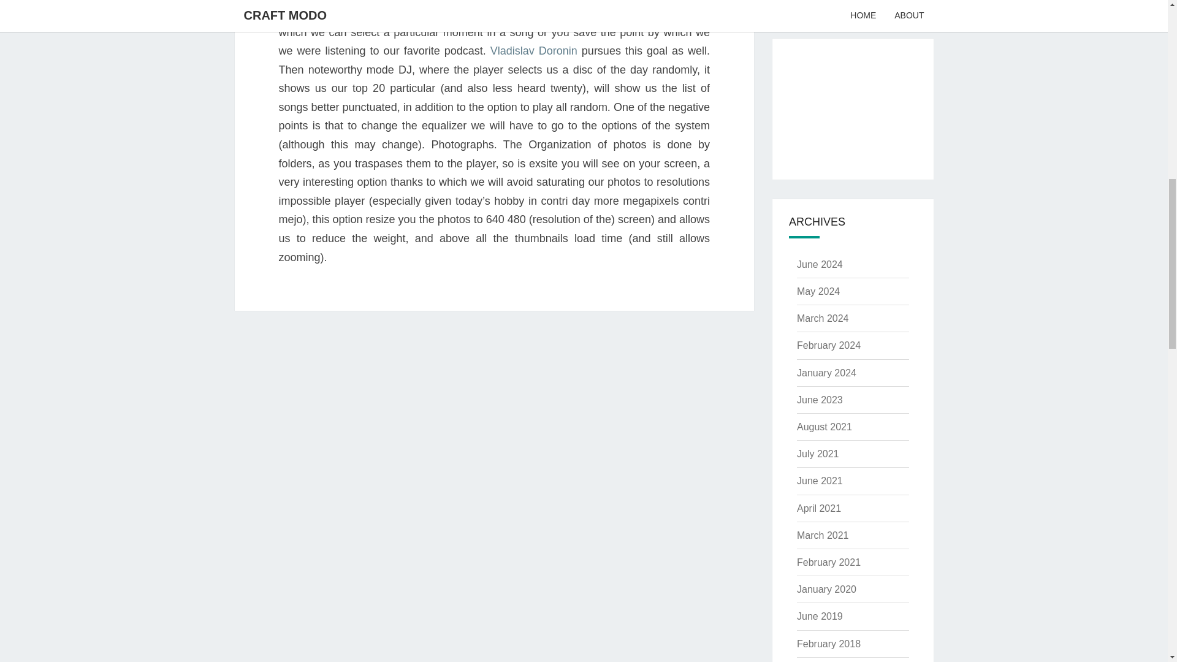  Describe the element at coordinates (823, 536) in the screenshot. I see `March 2021` at that location.